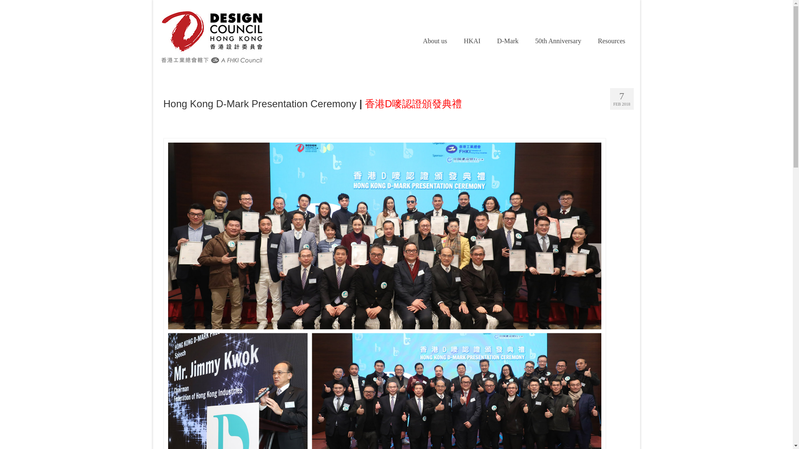 Image resolution: width=799 pixels, height=449 pixels. What do you see at coordinates (435, 41) in the screenshot?
I see `About us` at bounding box center [435, 41].